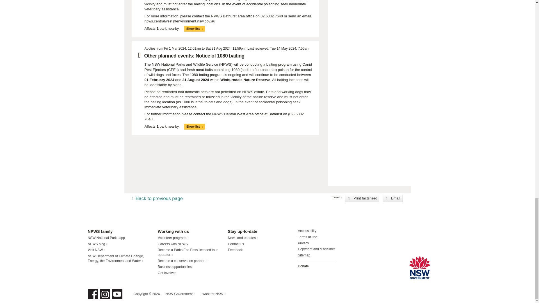 The height and width of the screenshot is (303, 539). I want to click on Visit NSW National Parks on Youtube, so click(117, 294).